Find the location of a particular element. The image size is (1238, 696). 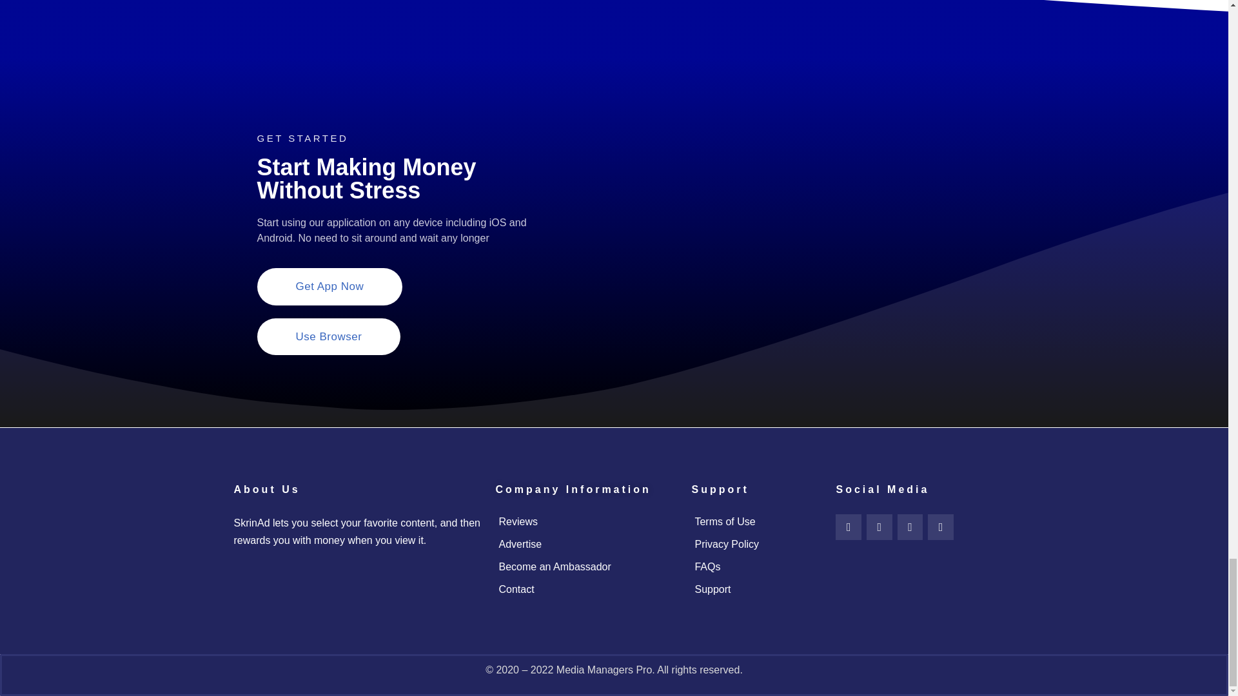

Become an Ambassador is located at coordinates (587, 567).